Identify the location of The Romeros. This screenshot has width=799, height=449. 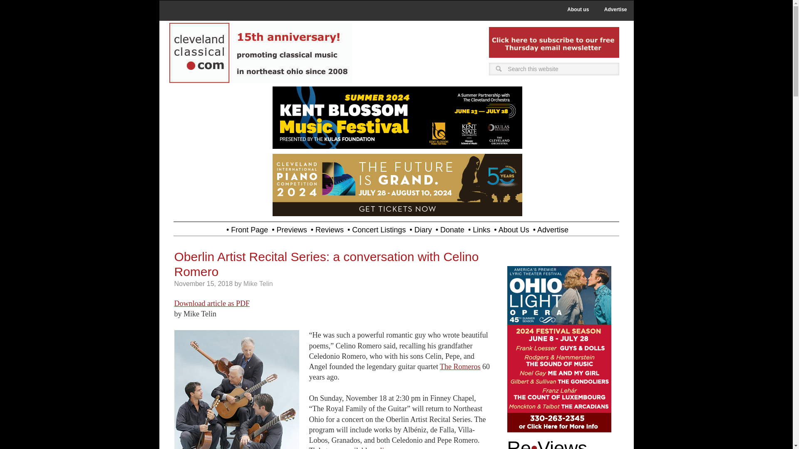
(460, 367).